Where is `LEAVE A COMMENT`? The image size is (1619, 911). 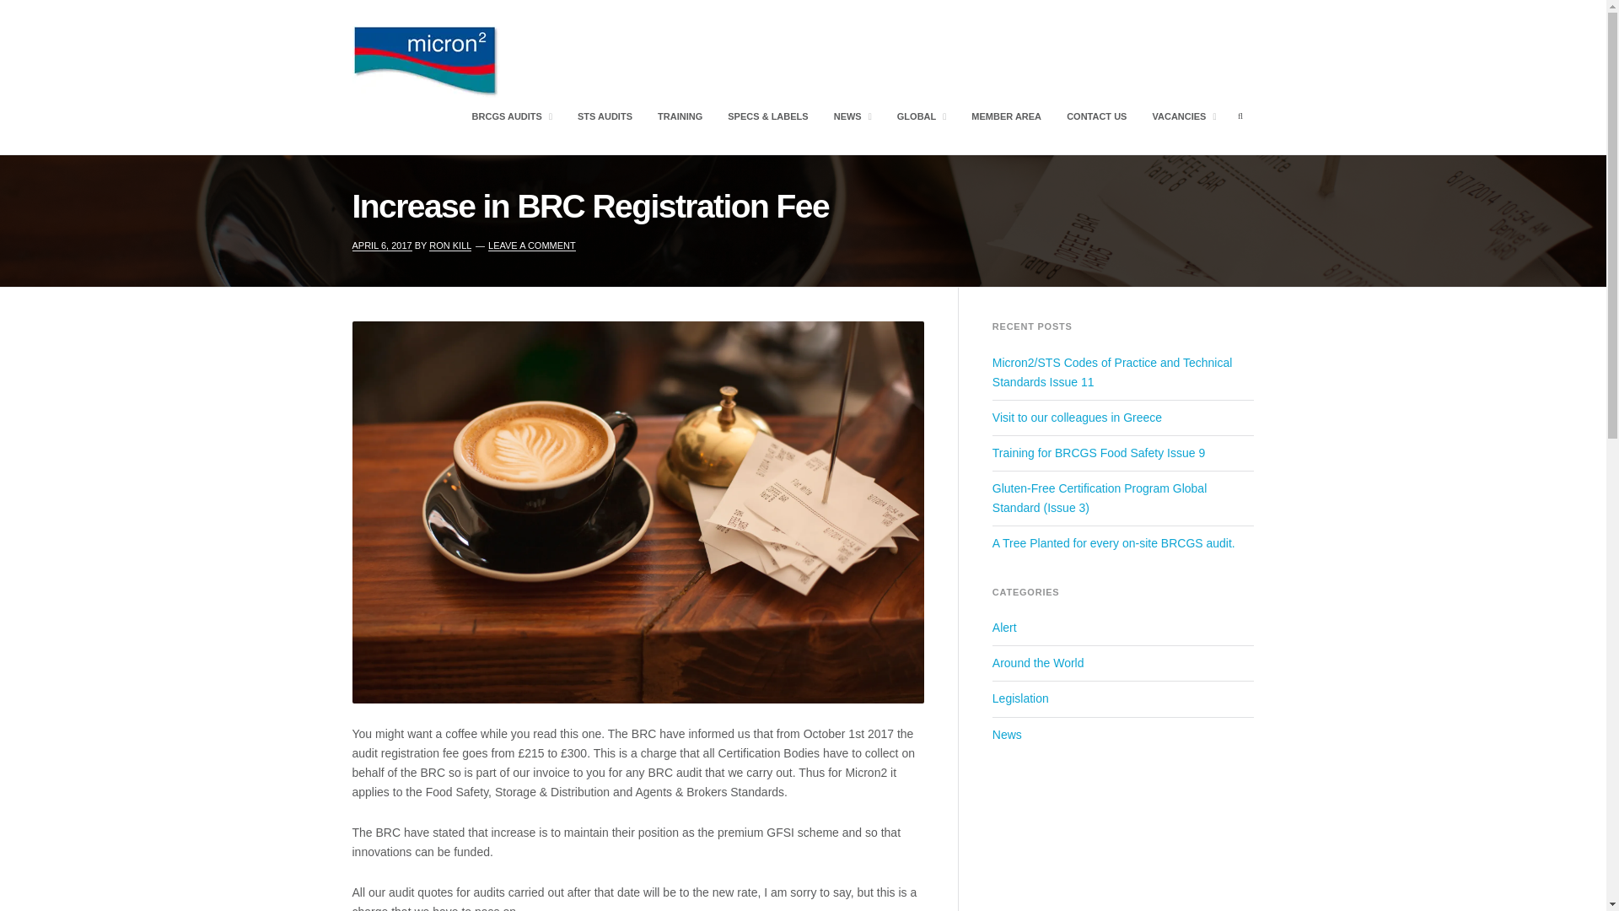
LEAVE A COMMENT is located at coordinates (532, 246).